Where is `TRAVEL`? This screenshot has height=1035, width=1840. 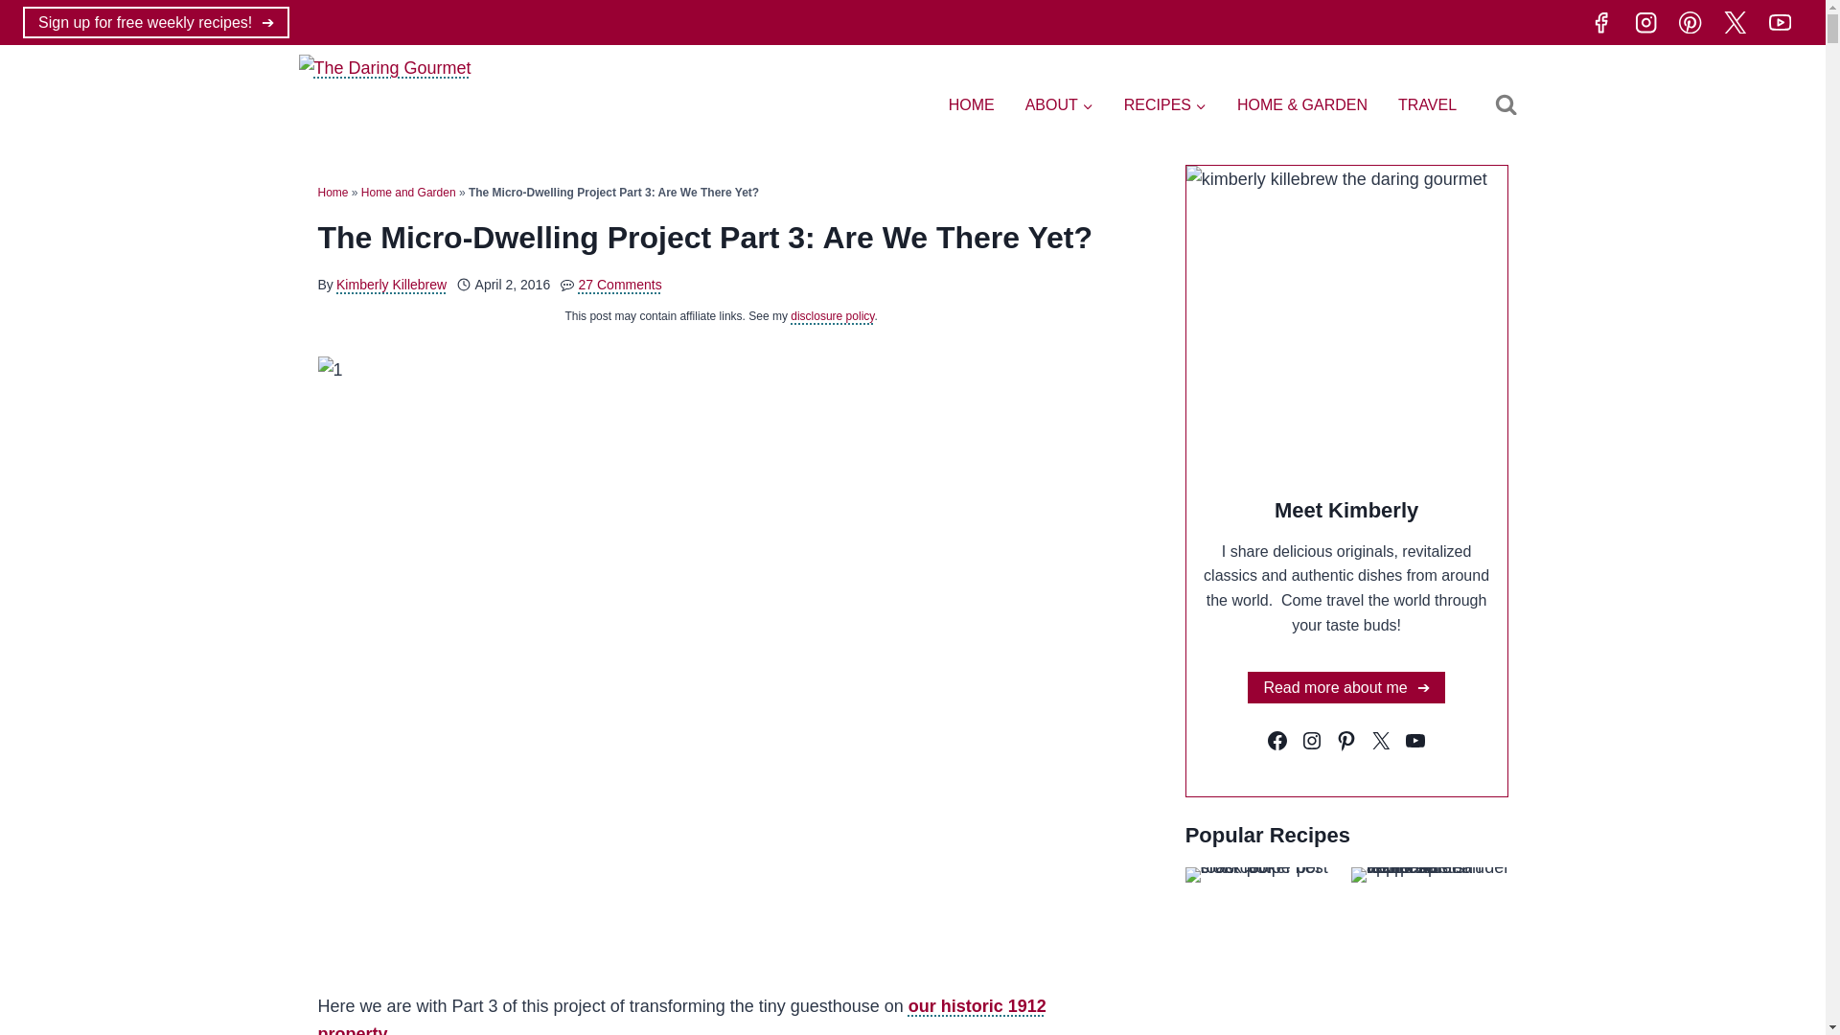
TRAVEL is located at coordinates (1428, 104).